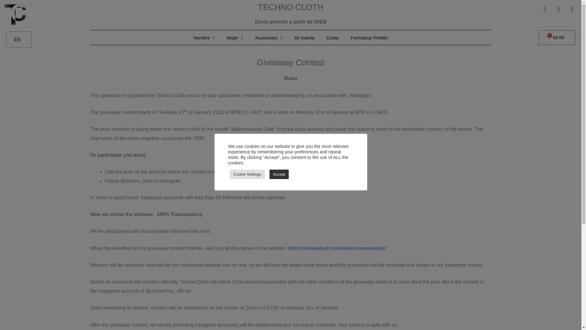 Image resolution: width=586 pixels, height=330 pixels. Describe the element at coordinates (235, 38) in the screenshot. I see `Mujer` at that location.